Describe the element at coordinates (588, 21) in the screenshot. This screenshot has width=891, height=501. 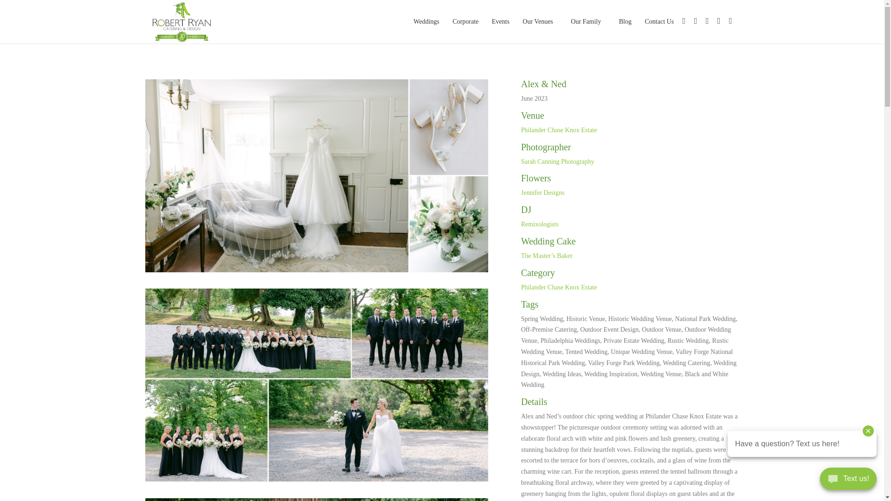
I see `Our Family` at that location.